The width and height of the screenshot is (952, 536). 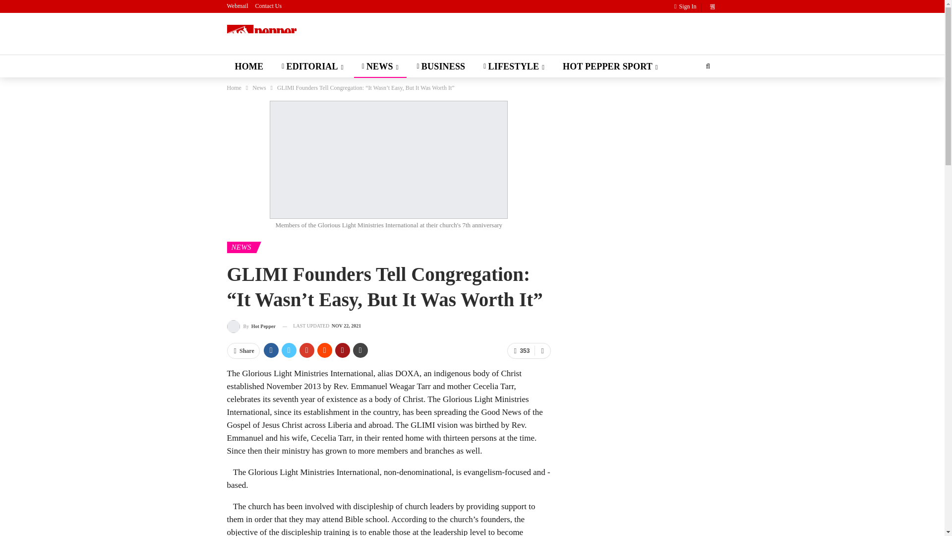 What do you see at coordinates (249, 67) in the screenshot?
I see `HOME` at bounding box center [249, 67].